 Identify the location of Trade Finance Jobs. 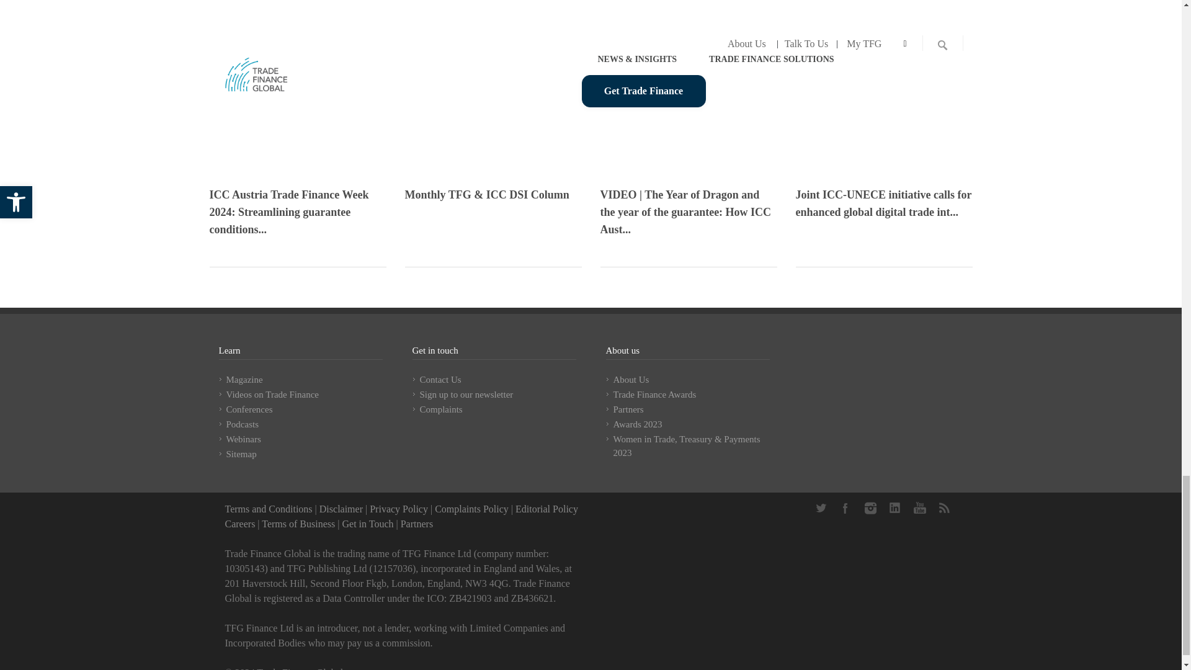
(239, 524).